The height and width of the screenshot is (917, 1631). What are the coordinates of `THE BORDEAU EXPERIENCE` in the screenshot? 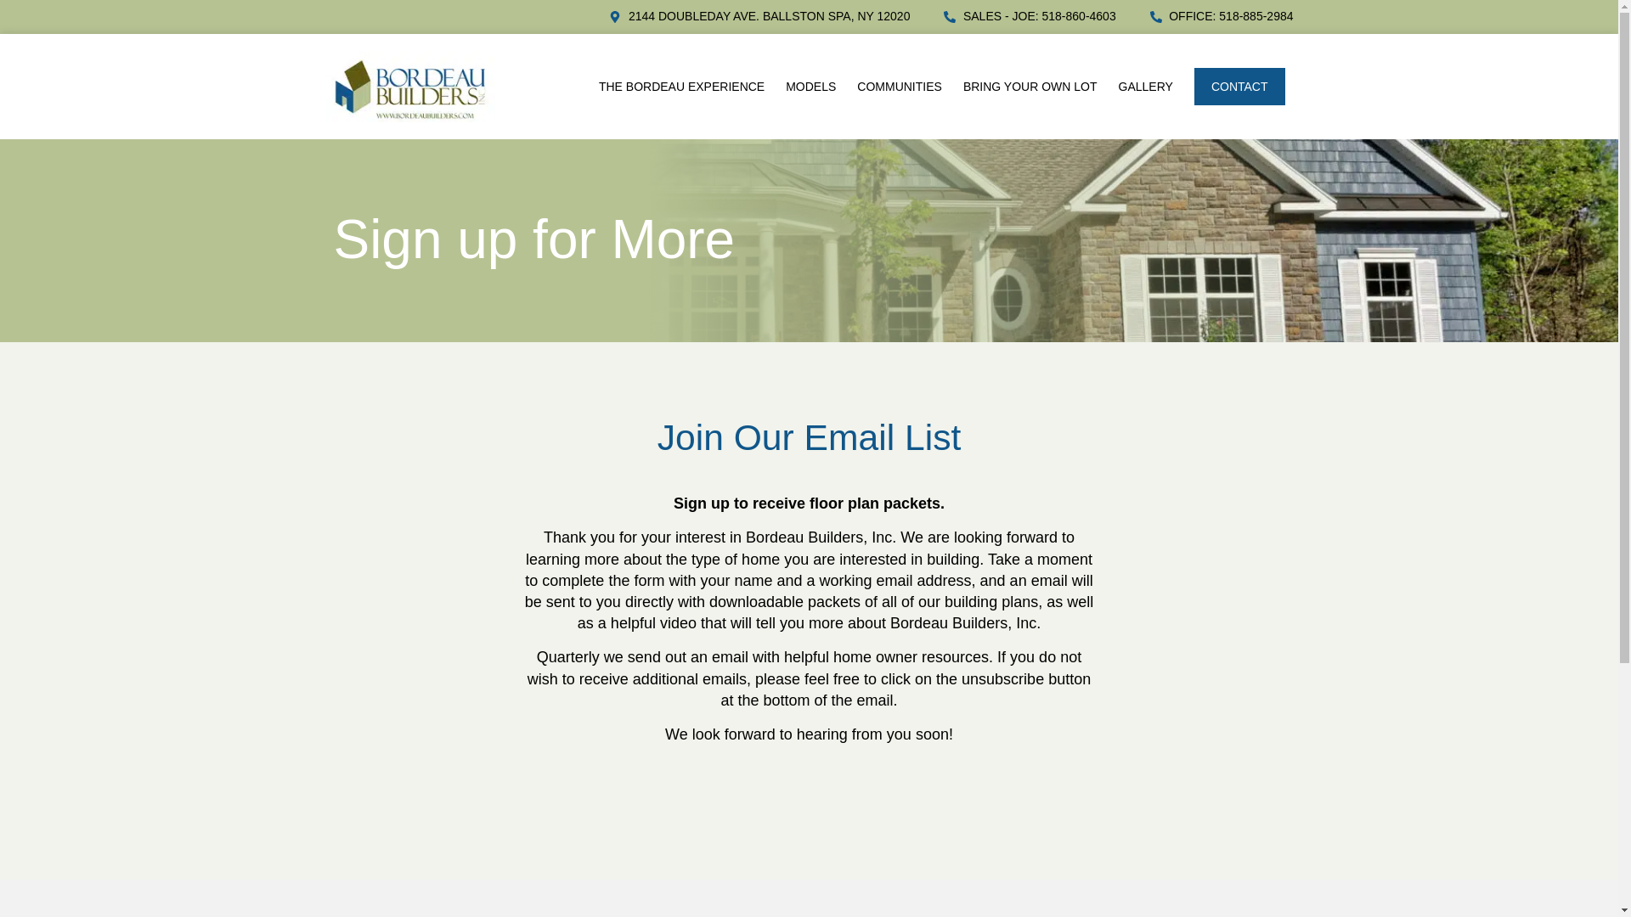 It's located at (681, 87).